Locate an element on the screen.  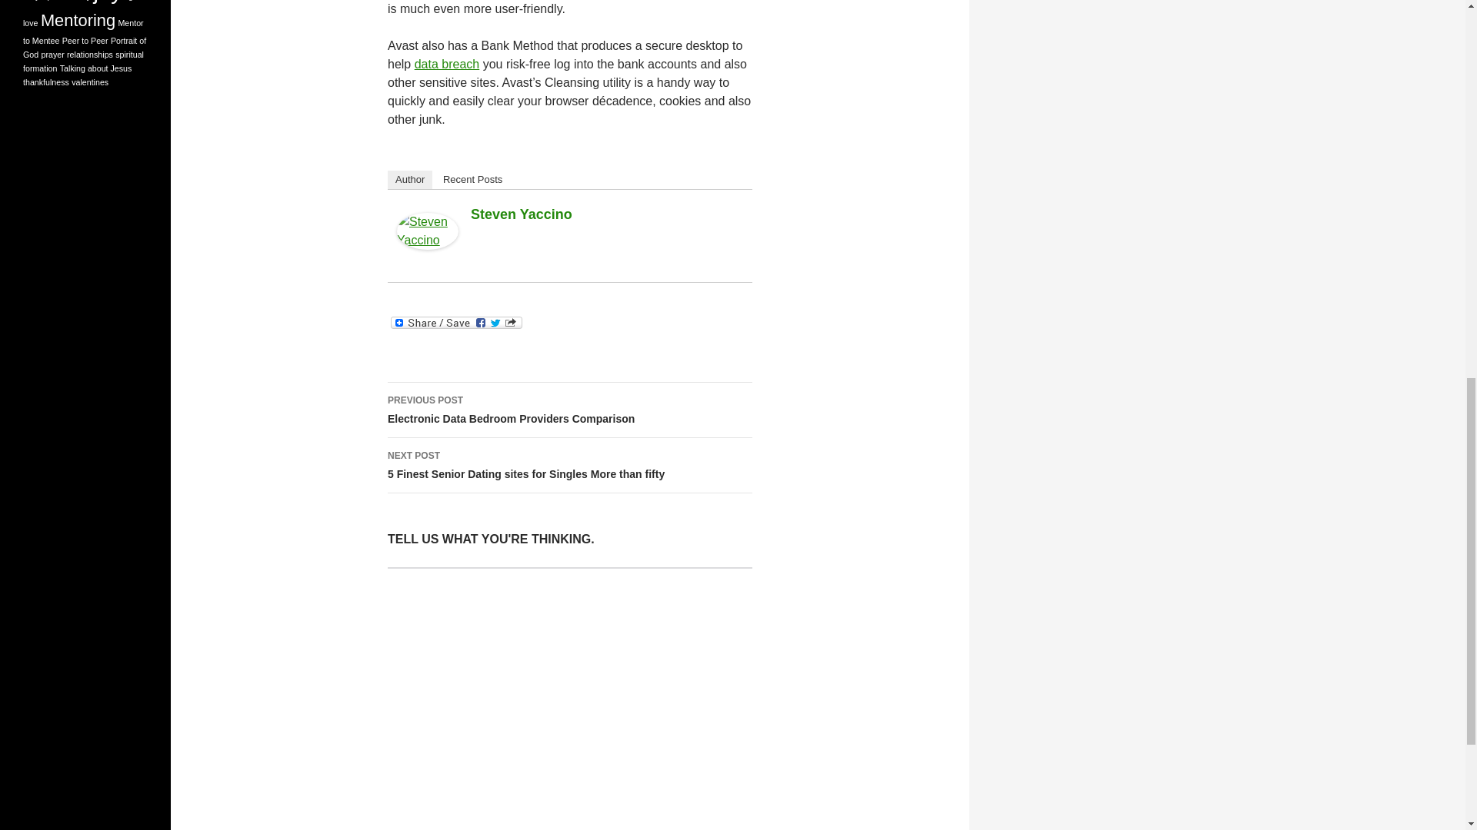
Recent Posts is located at coordinates (448, 63).